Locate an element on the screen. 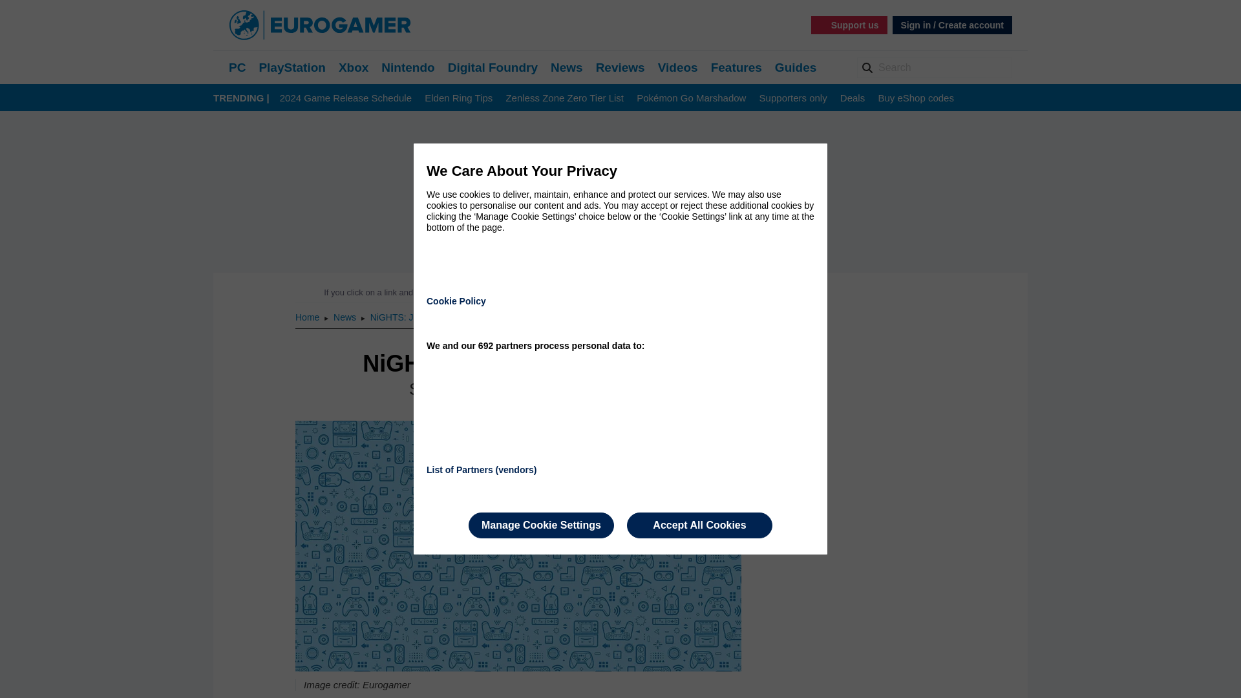 The height and width of the screenshot is (698, 1241). Videos is located at coordinates (677, 67).